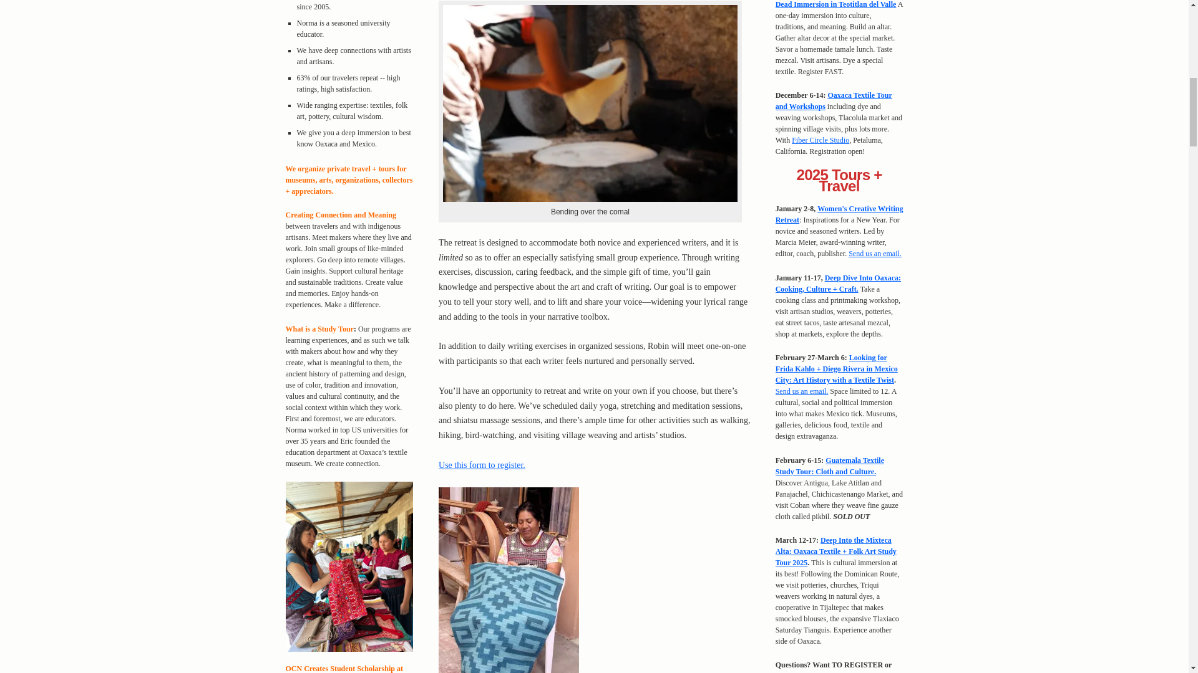 The height and width of the screenshot is (673, 1198). Describe the element at coordinates (482, 465) in the screenshot. I see `Use this form to register.` at that location.